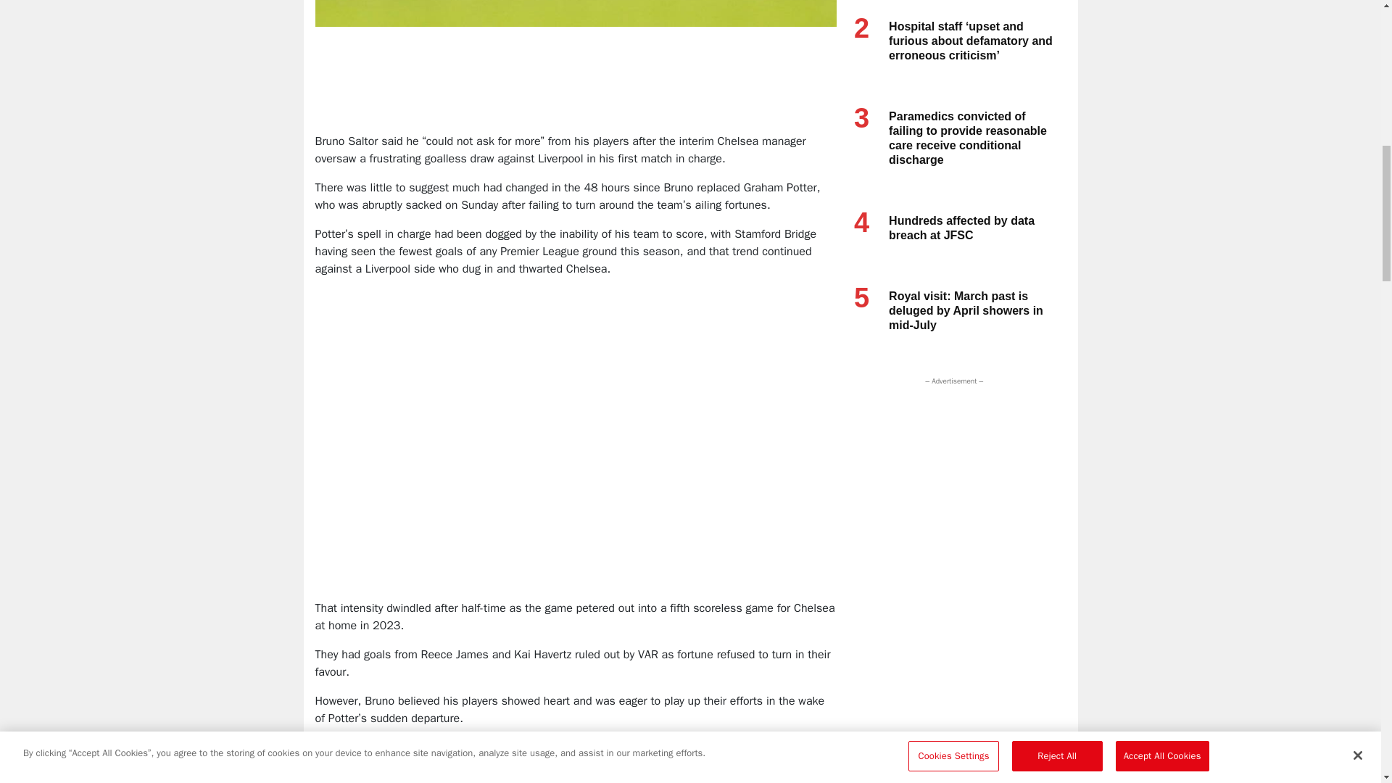 The image size is (1392, 783). What do you see at coordinates (950, 478) in the screenshot?
I see `3rd party ad content` at bounding box center [950, 478].